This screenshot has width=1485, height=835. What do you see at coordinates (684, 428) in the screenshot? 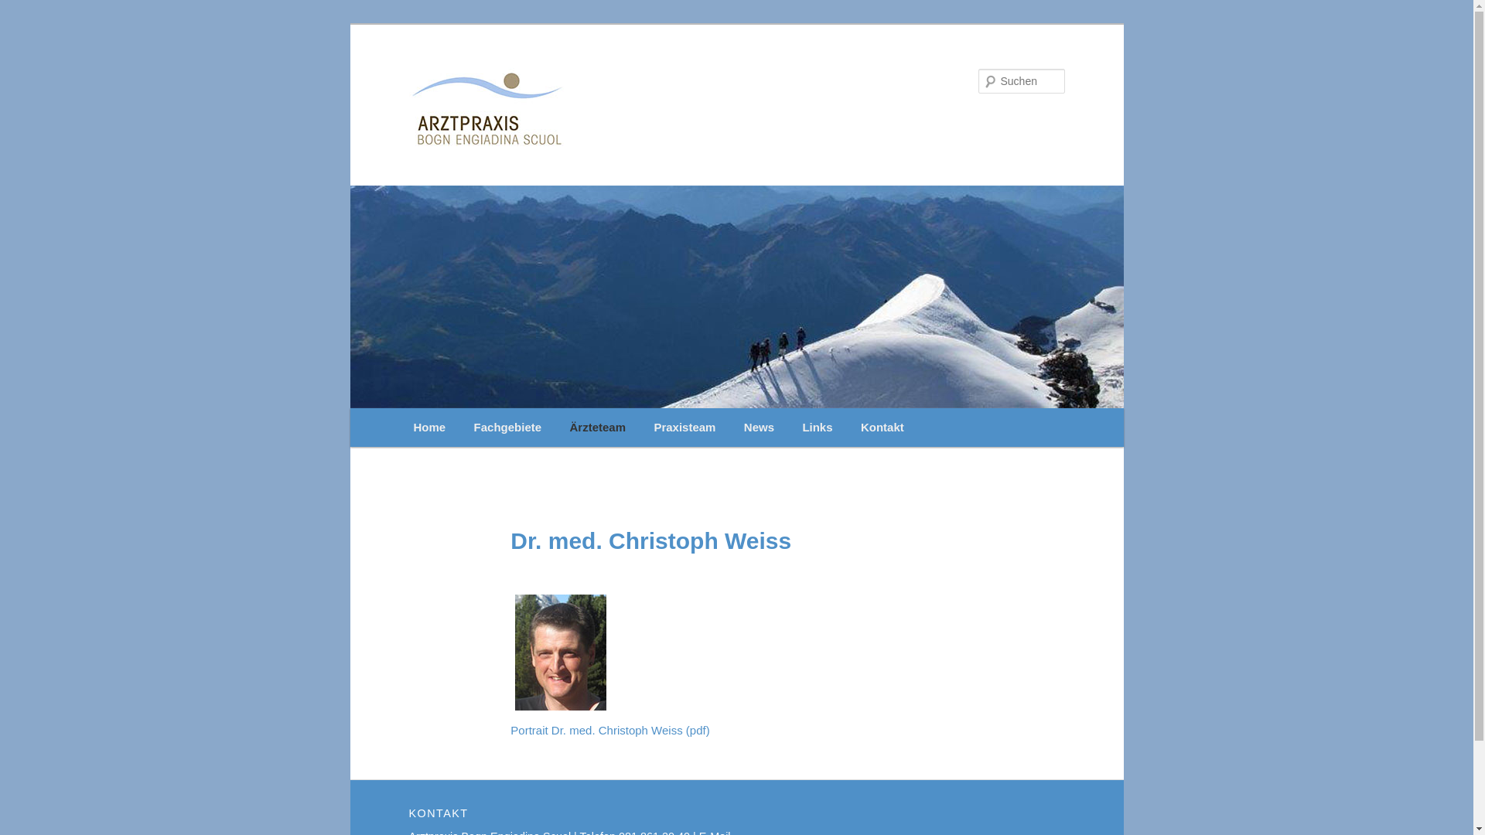
I see `Praxisteam` at bounding box center [684, 428].